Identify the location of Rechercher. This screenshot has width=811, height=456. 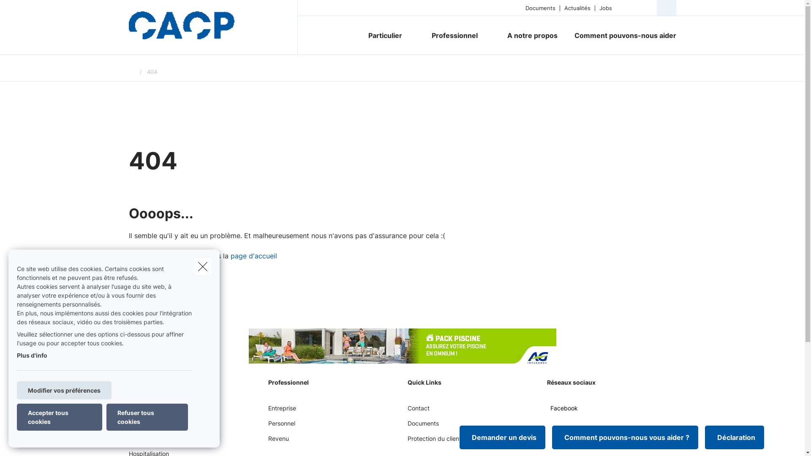
(30, 10).